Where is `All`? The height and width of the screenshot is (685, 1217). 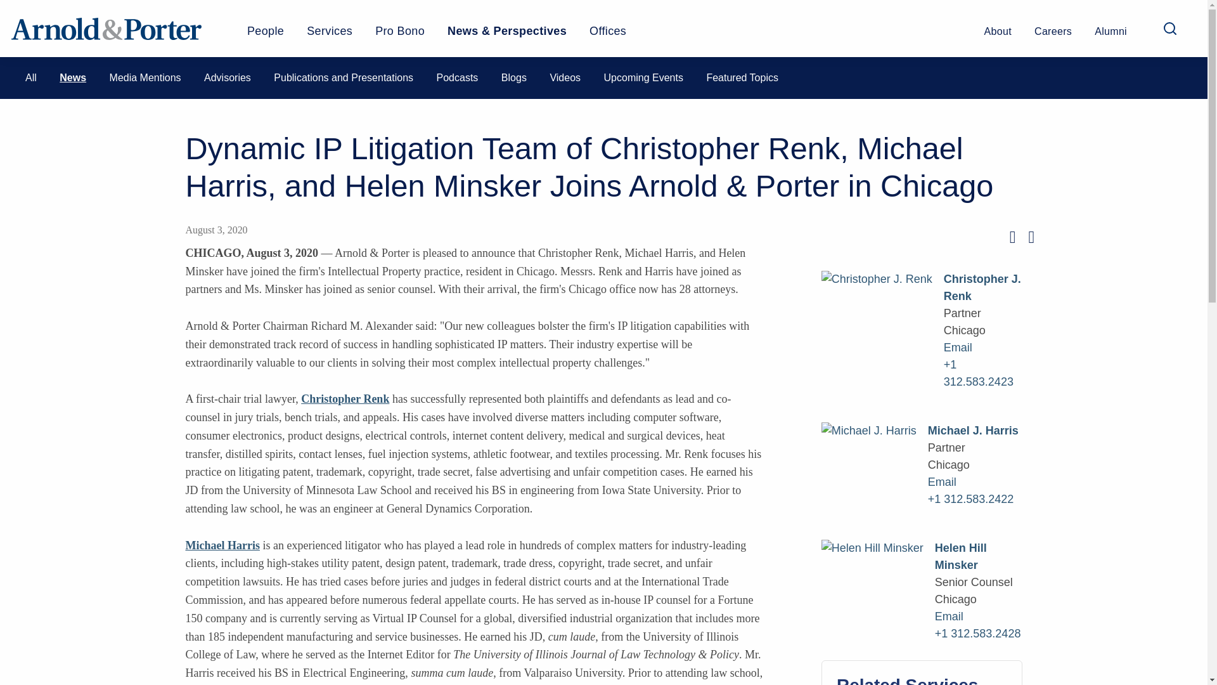 All is located at coordinates (30, 77).